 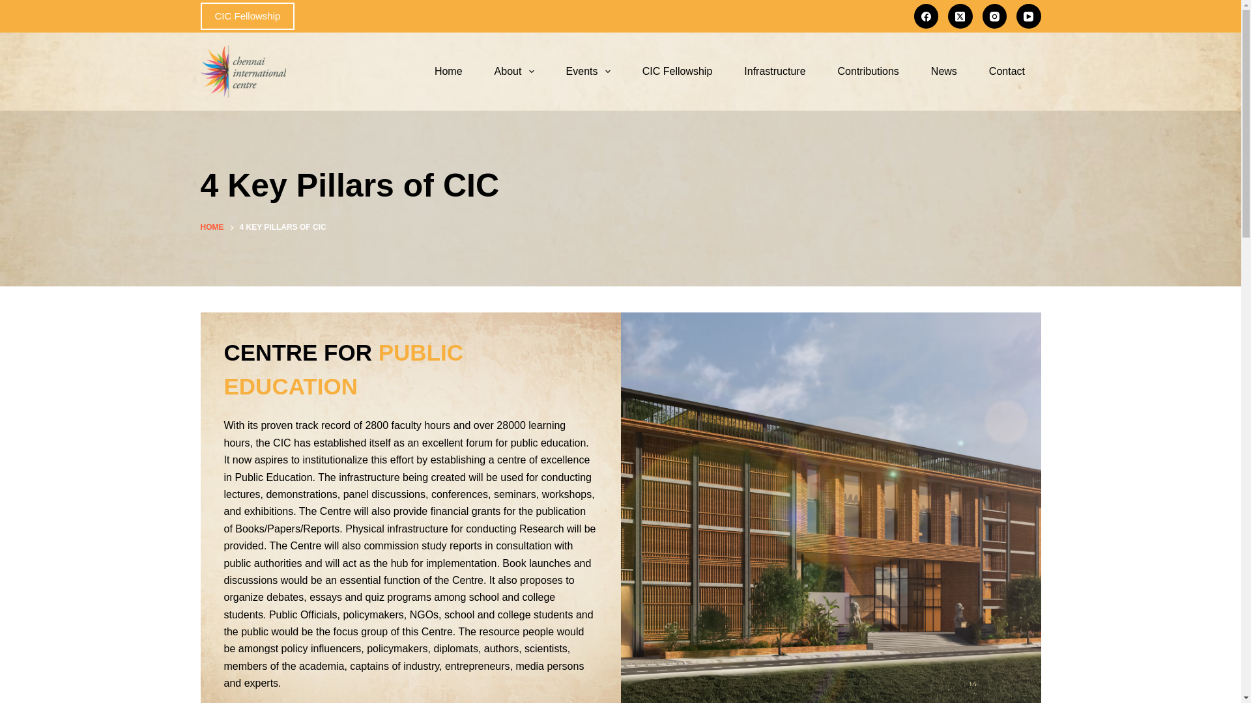 What do you see at coordinates (13, 7) in the screenshot?
I see `Skip to content` at bounding box center [13, 7].